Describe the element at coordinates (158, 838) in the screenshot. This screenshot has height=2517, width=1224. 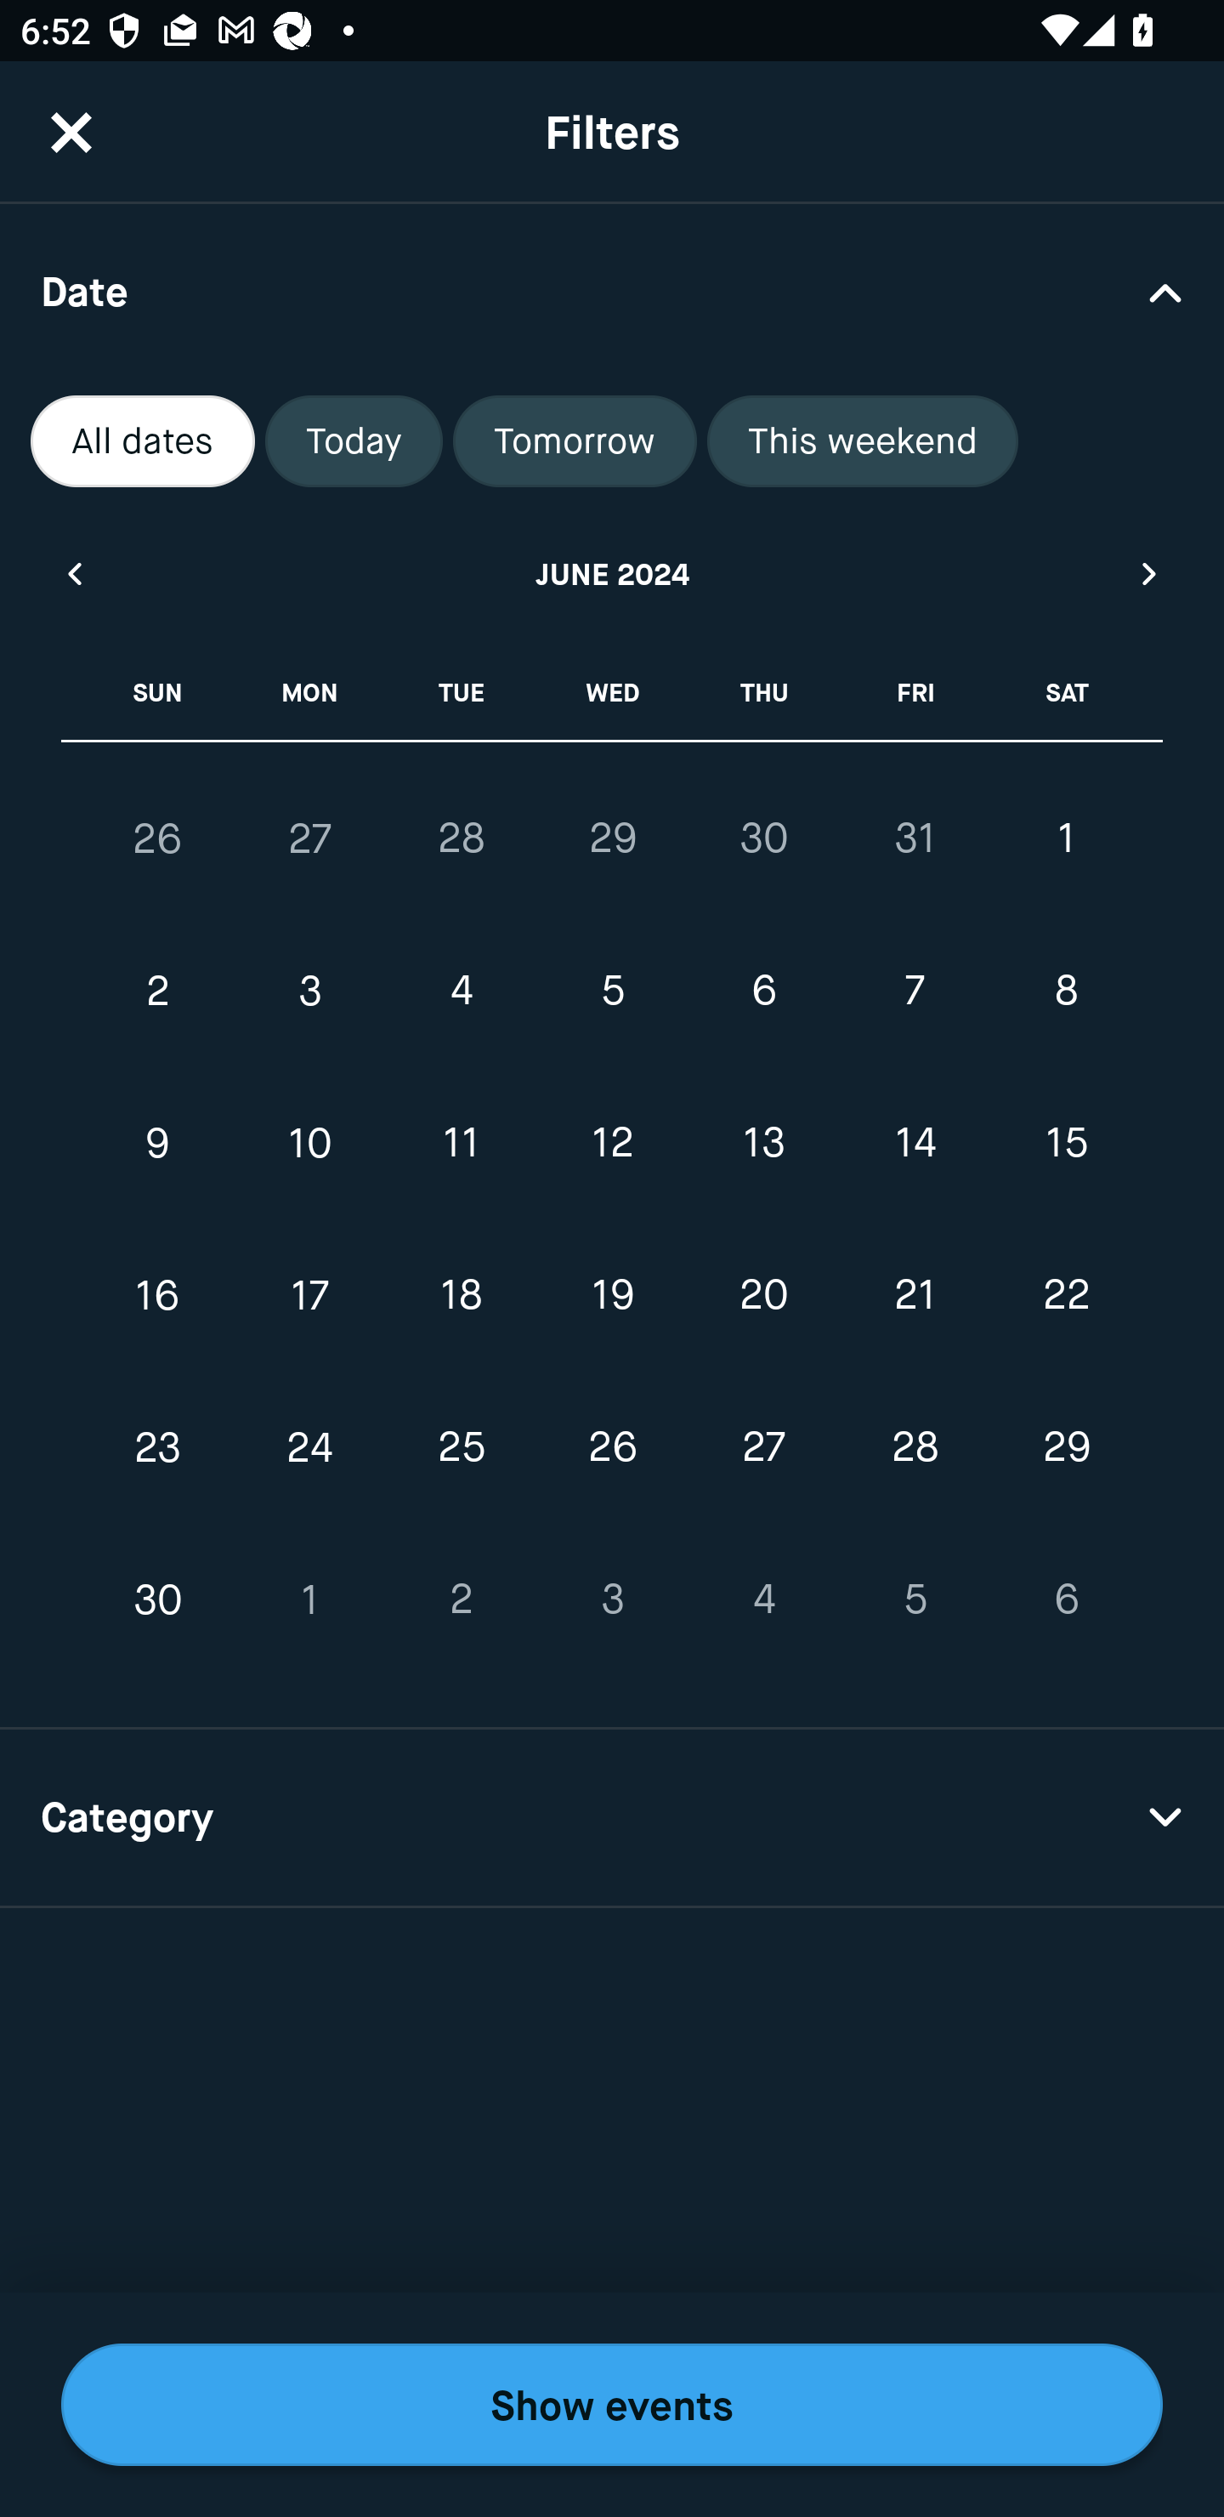
I see `26` at that location.